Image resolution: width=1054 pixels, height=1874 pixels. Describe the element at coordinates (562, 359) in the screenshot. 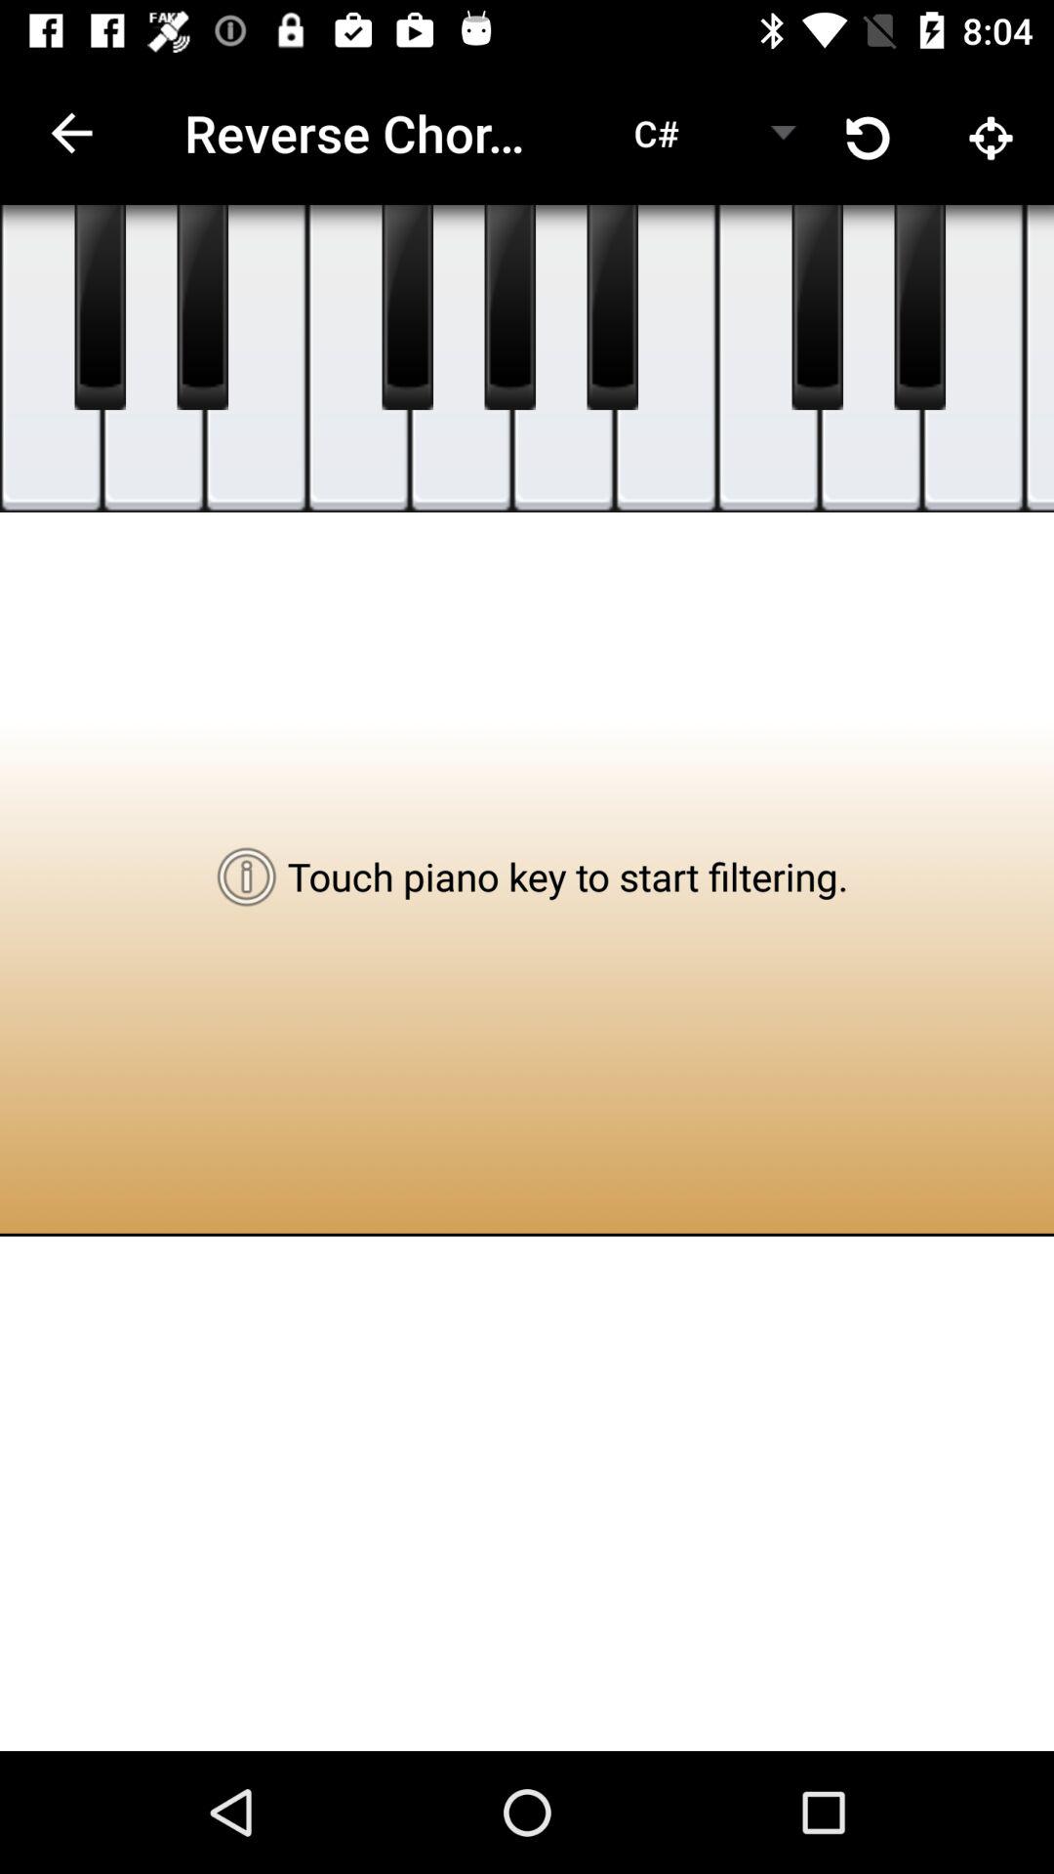

I see `choose the icon below c# item` at that location.